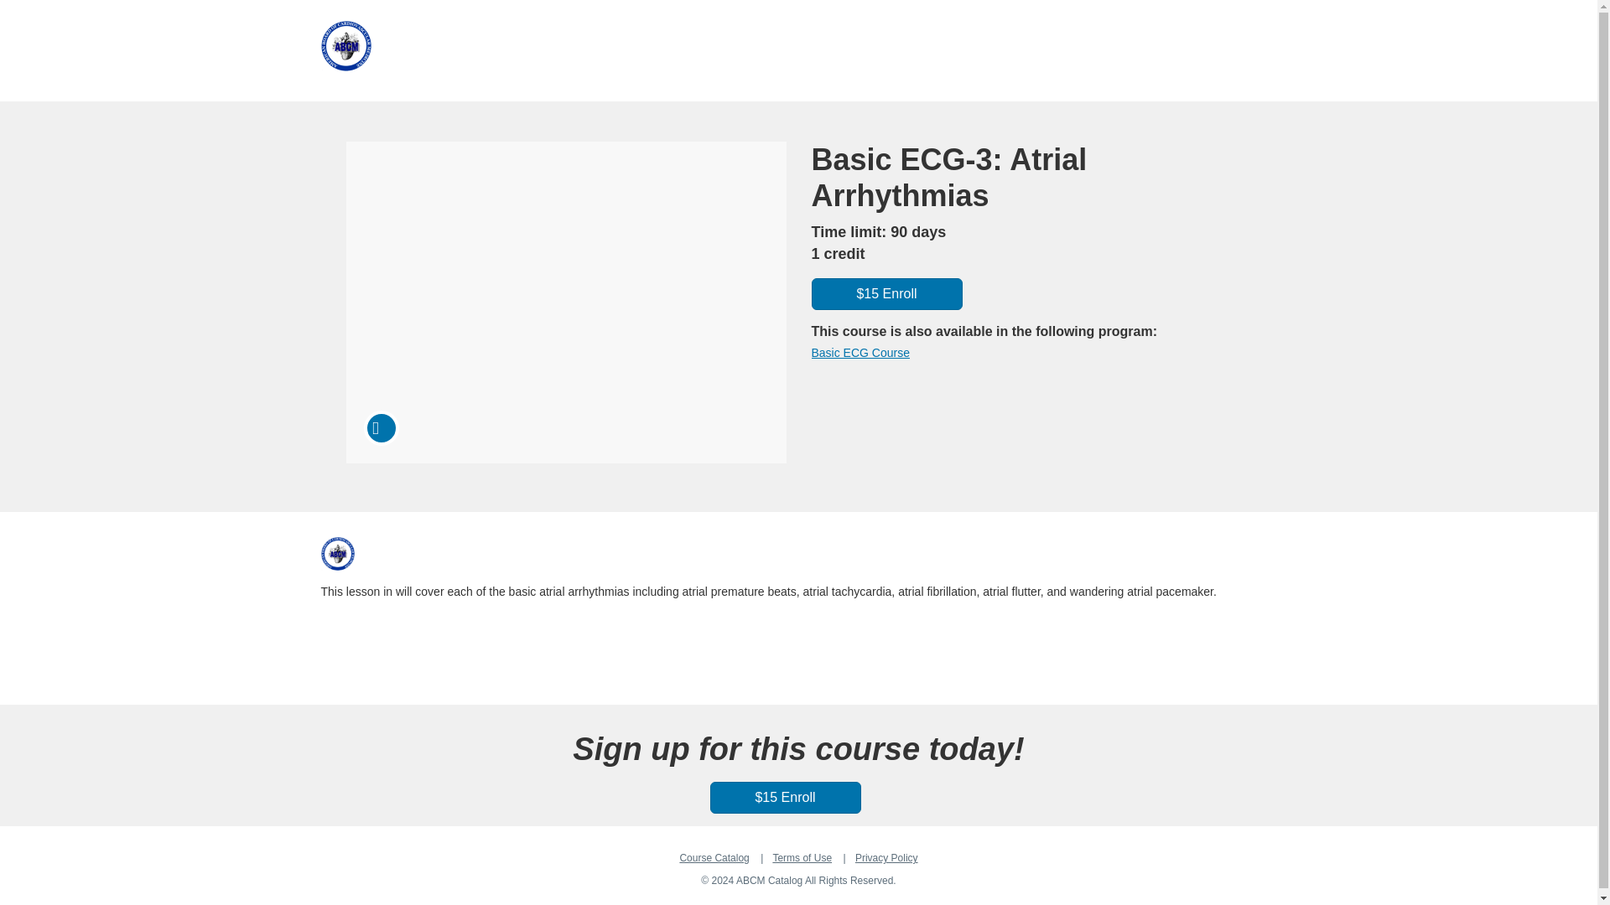  I want to click on Course, so click(381, 428).